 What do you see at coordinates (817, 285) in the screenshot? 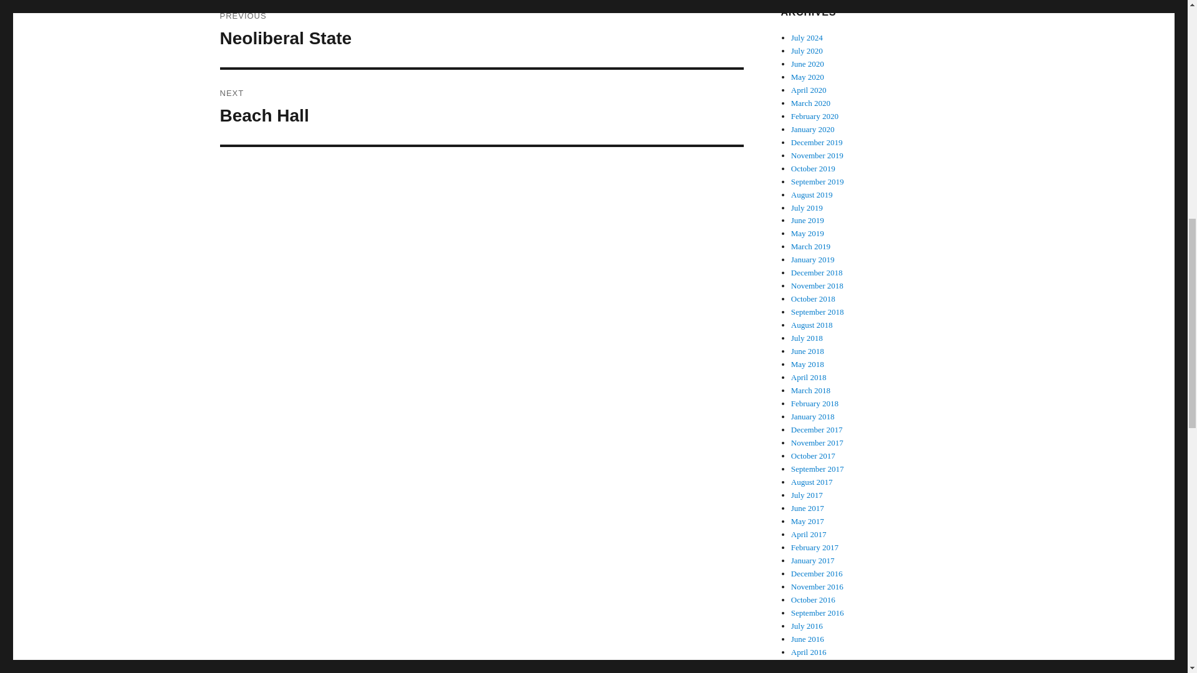
I see `July 2024` at bounding box center [817, 285].